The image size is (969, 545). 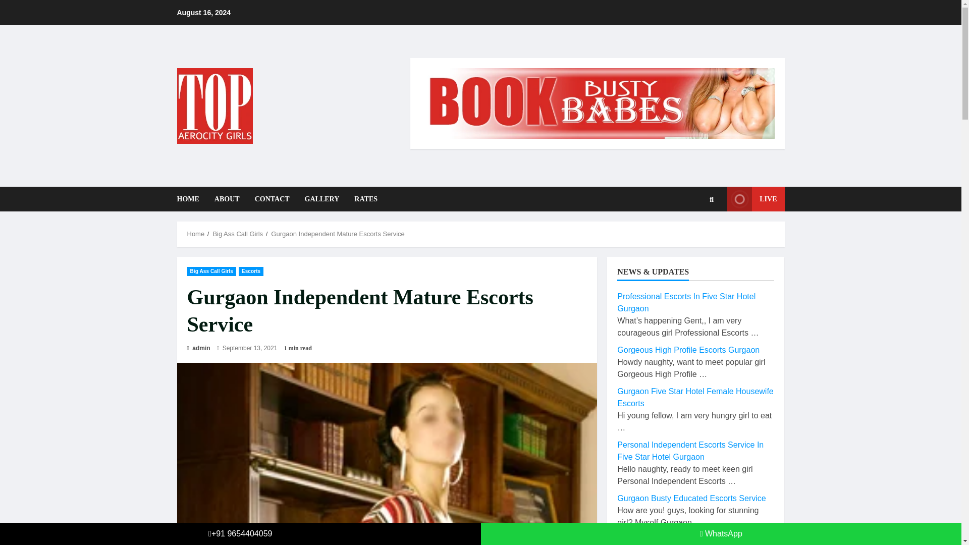 I want to click on Home, so click(x=196, y=233).